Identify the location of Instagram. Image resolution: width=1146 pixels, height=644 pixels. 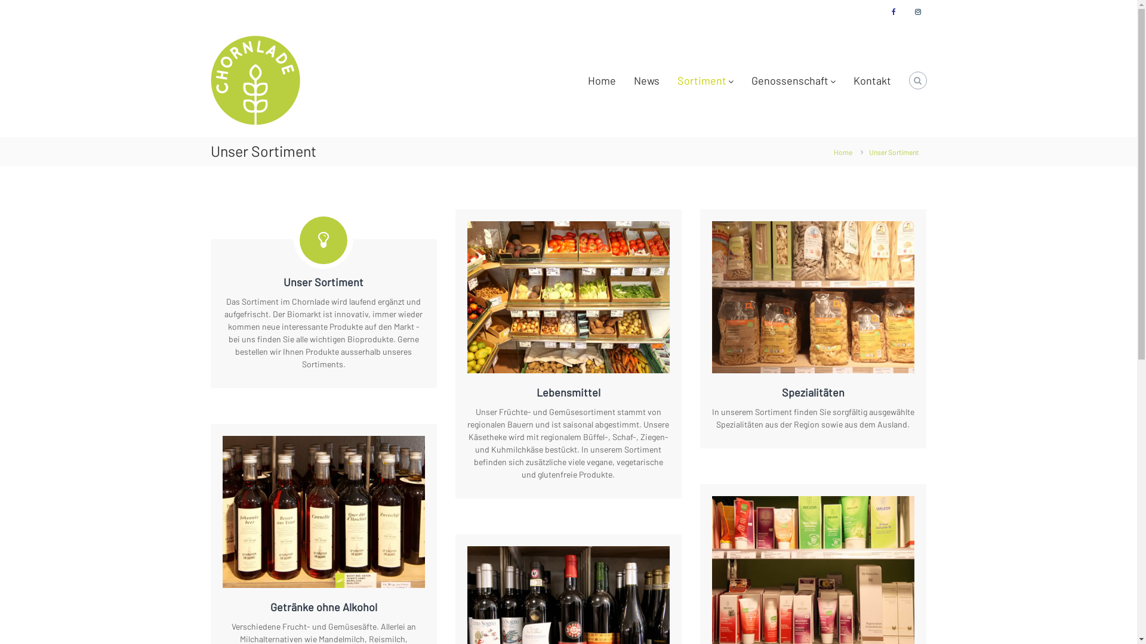
(917, 12).